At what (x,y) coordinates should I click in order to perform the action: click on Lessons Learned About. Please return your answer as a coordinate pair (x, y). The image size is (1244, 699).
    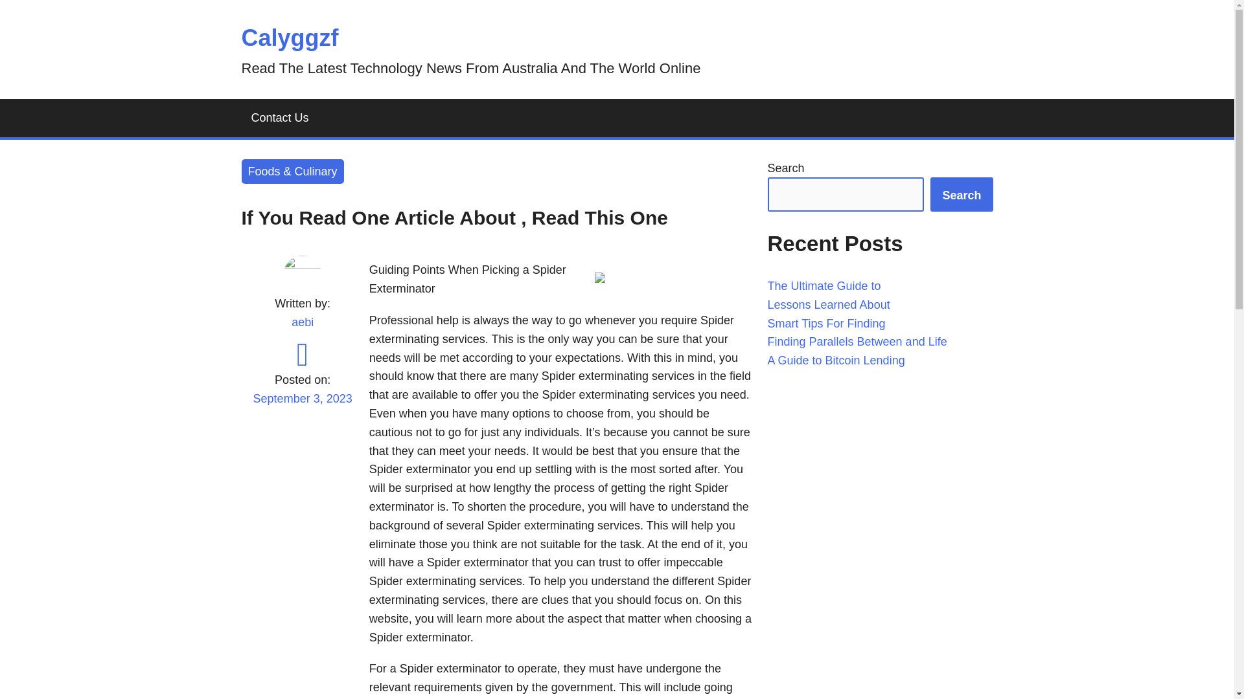
    Looking at the image, I should click on (828, 304).